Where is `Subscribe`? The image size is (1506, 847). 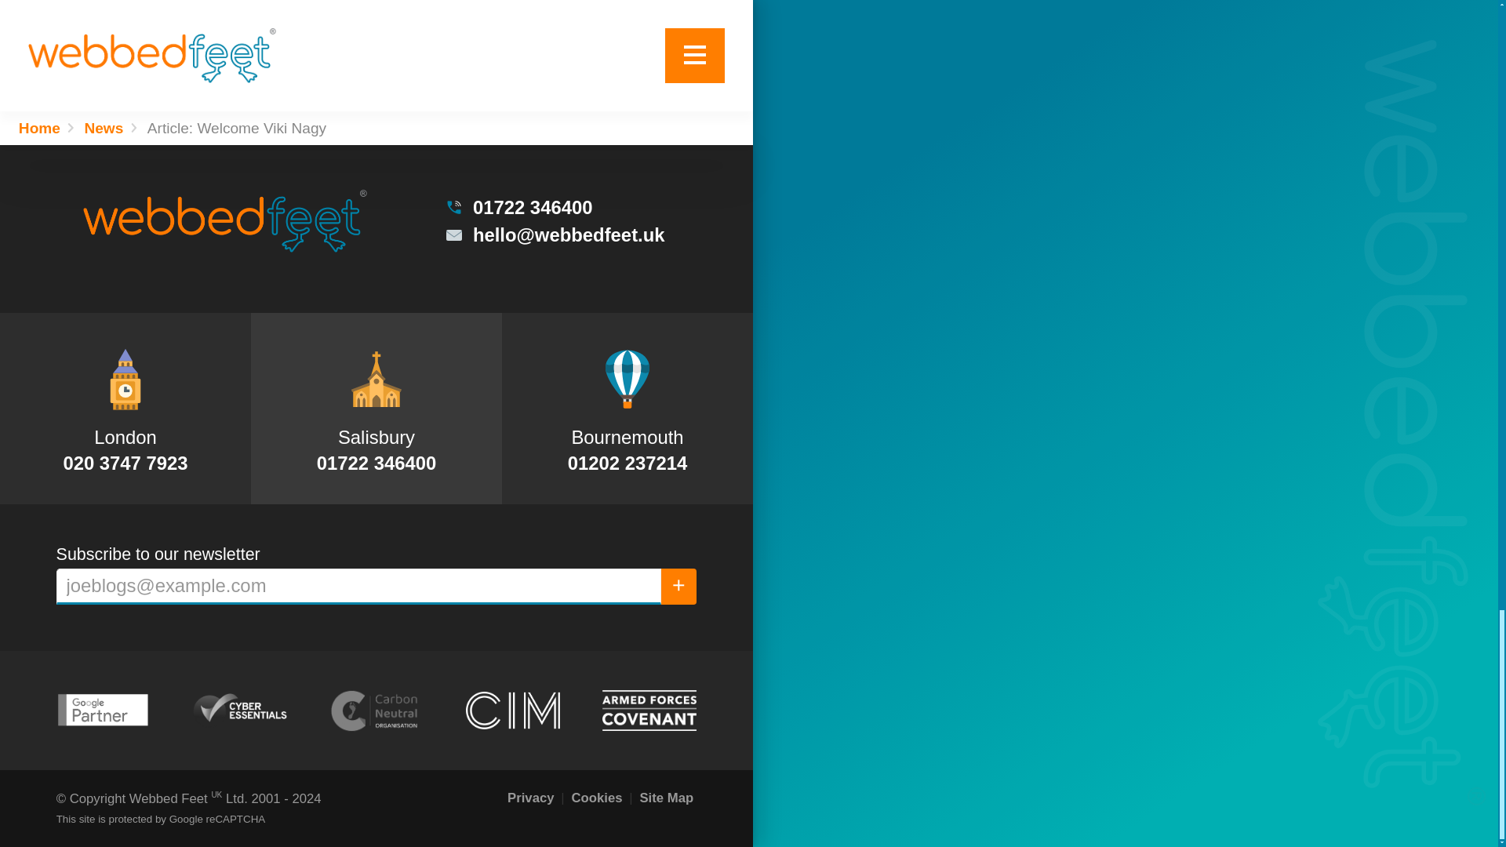
Subscribe is located at coordinates (678, 587).